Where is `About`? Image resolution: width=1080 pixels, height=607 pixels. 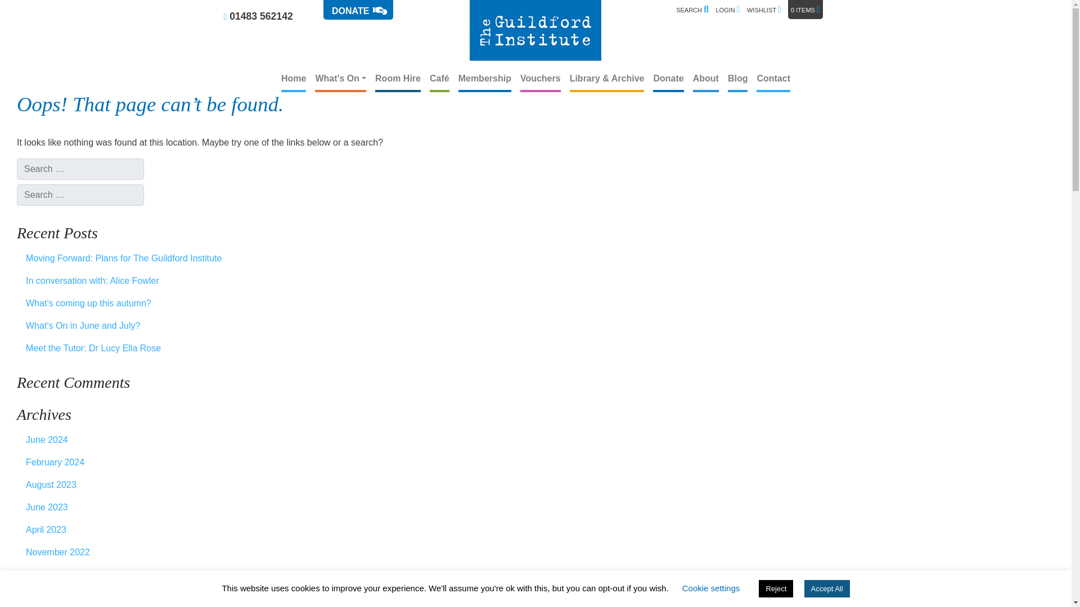 About is located at coordinates (706, 80).